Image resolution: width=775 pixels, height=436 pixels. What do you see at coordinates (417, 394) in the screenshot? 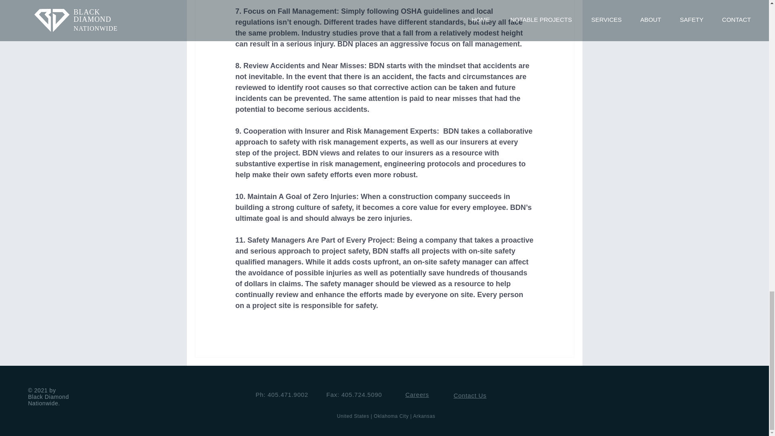
I see `Careers` at bounding box center [417, 394].